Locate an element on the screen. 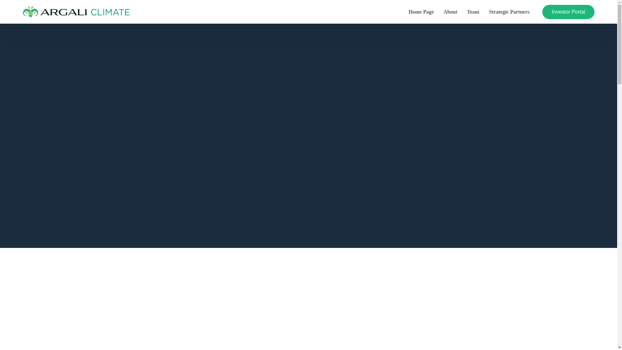 The height and width of the screenshot is (350, 622). Home Page is located at coordinates (421, 12).